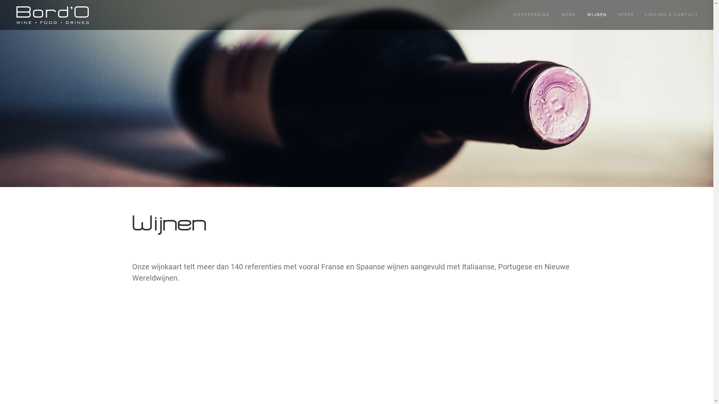 The image size is (719, 404). What do you see at coordinates (672, 15) in the screenshot?
I see `LIGGING & CONTACT` at bounding box center [672, 15].